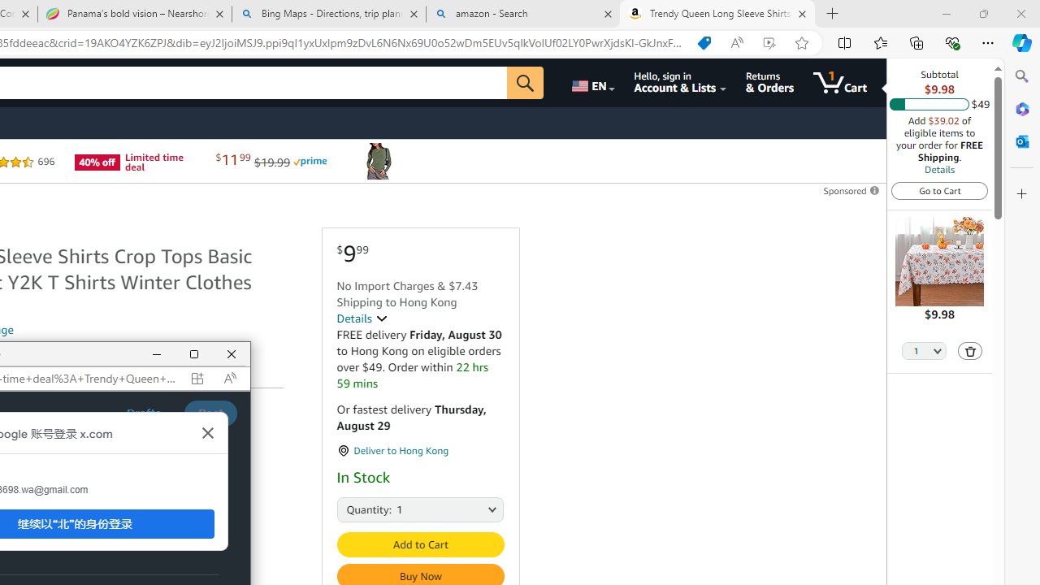  I want to click on Enhance video, so click(769, 43).